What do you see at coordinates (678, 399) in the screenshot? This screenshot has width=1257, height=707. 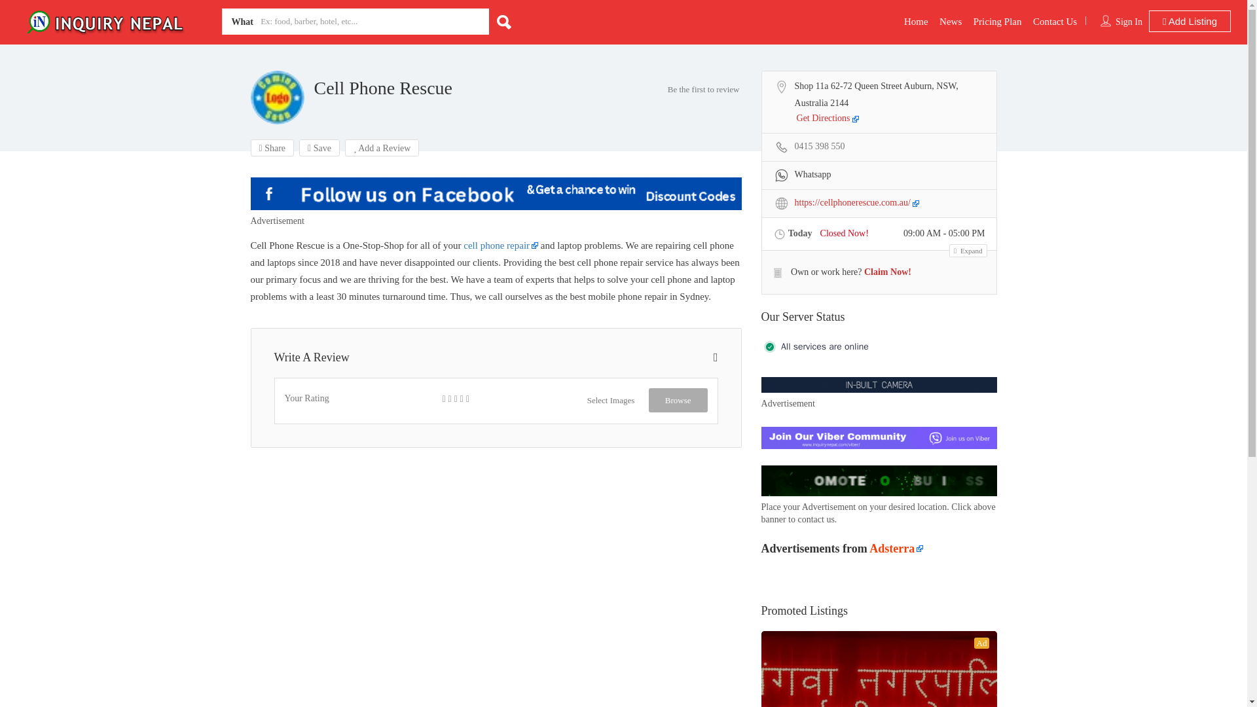 I see `Browse` at bounding box center [678, 399].